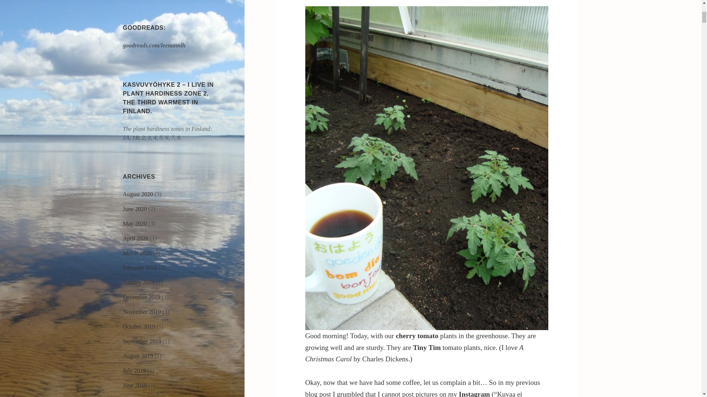 The height and width of the screenshot is (397, 707). Describe the element at coordinates (141, 297) in the screenshot. I see `December 2019` at that location.